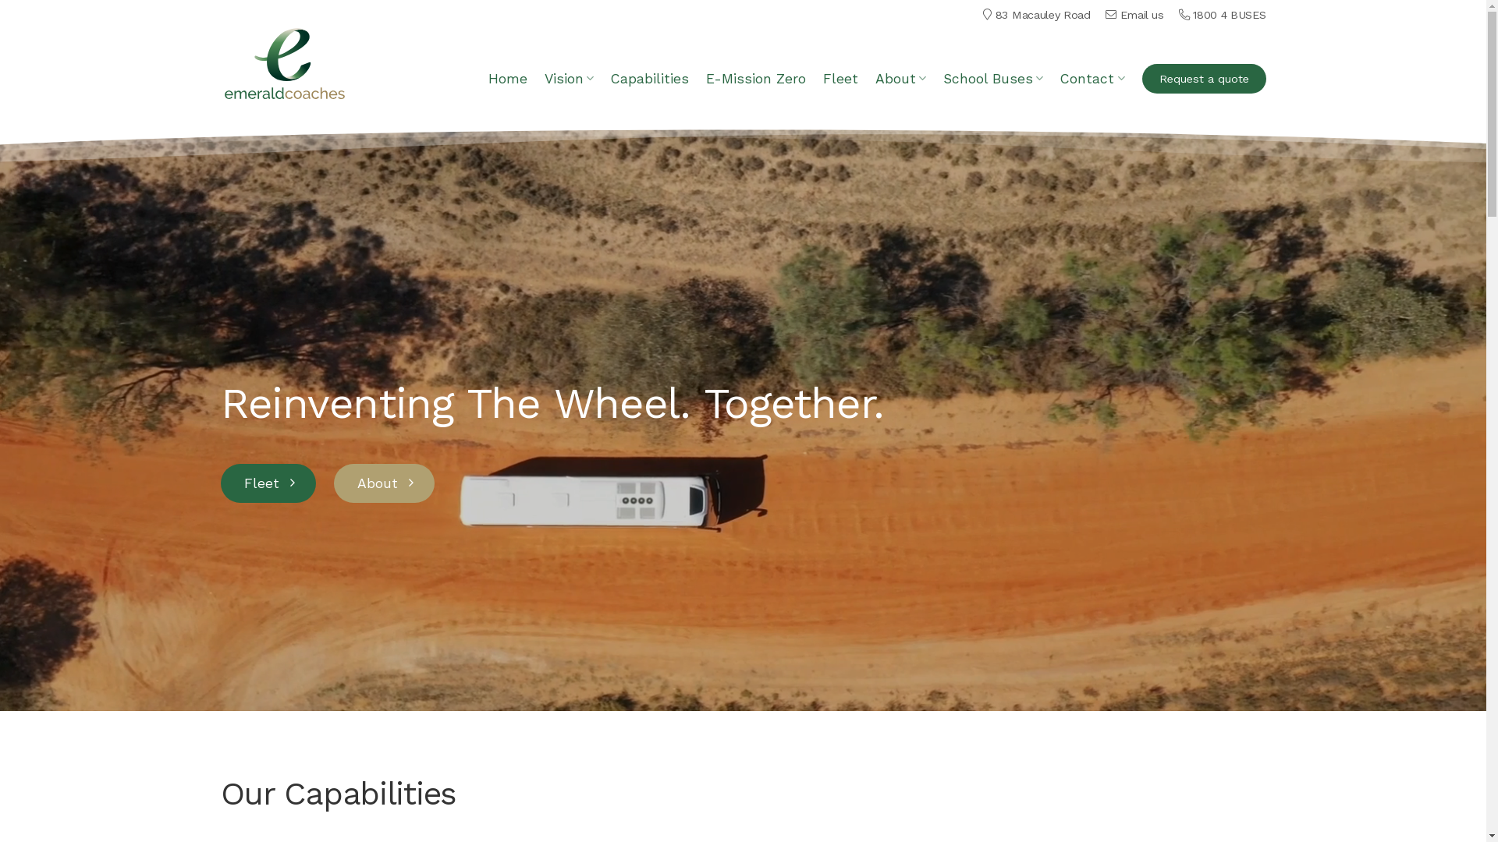 The width and height of the screenshot is (1498, 842). I want to click on 1800 4 BUSES, so click(1230, 15).